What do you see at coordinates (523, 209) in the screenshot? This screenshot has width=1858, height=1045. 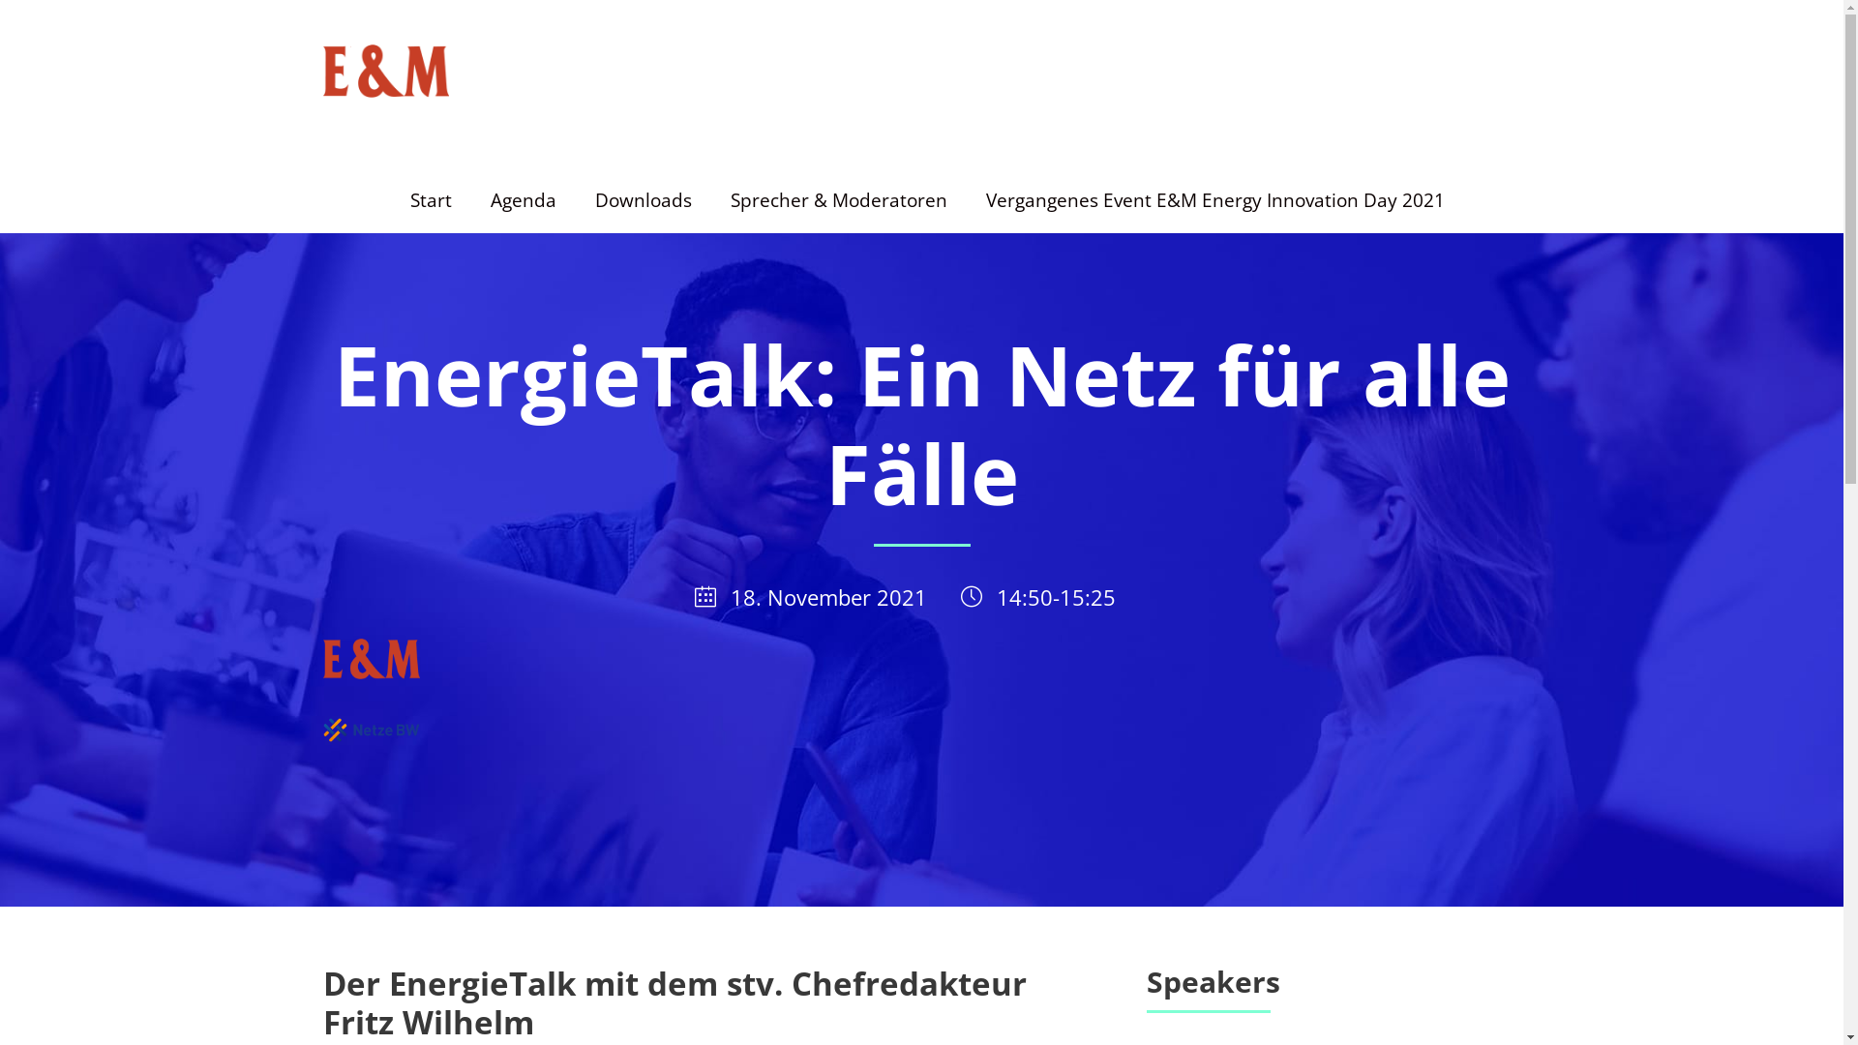 I see `Agenda` at bounding box center [523, 209].